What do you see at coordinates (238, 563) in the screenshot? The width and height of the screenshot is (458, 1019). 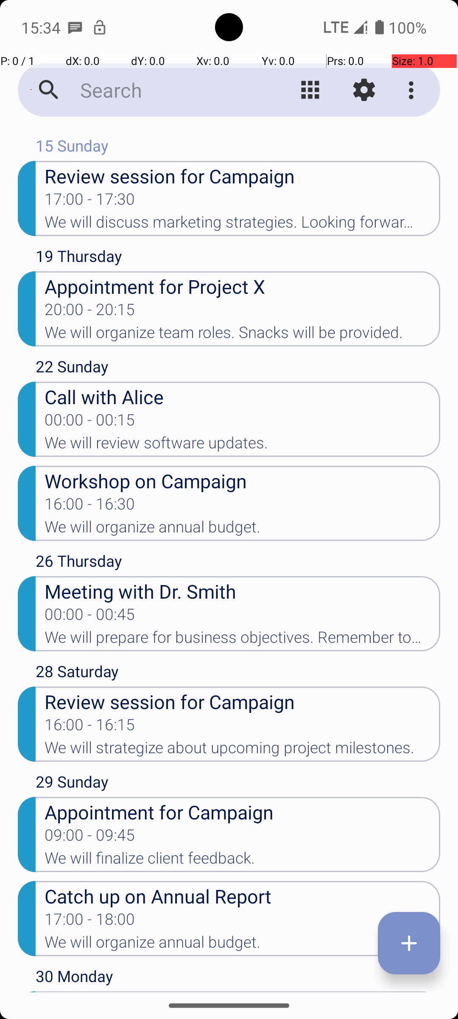 I see `26 Thursday` at bounding box center [238, 563].